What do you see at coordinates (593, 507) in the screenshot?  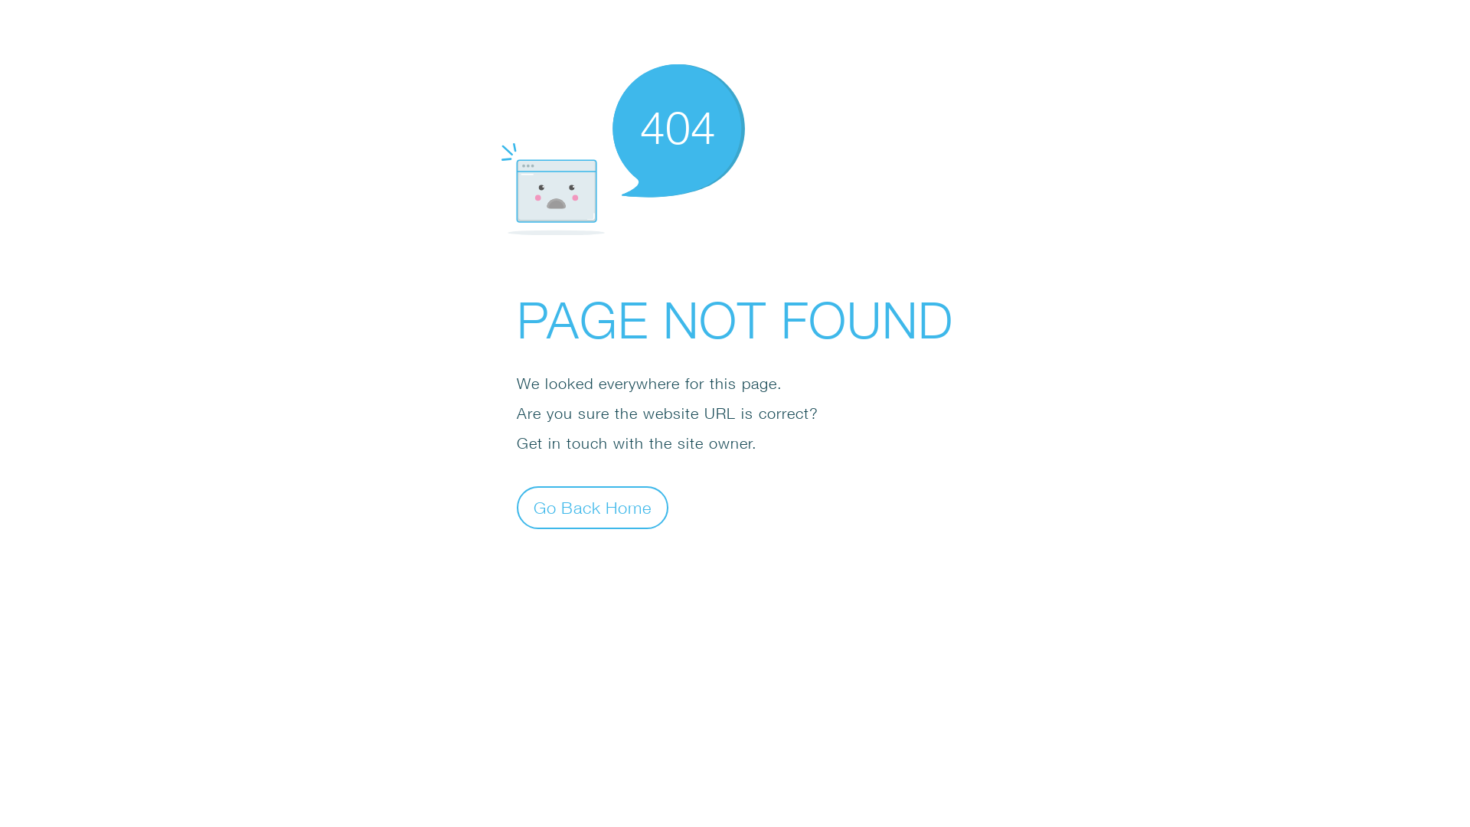 I see `Go Back Home` at bounding box center [593, 507].